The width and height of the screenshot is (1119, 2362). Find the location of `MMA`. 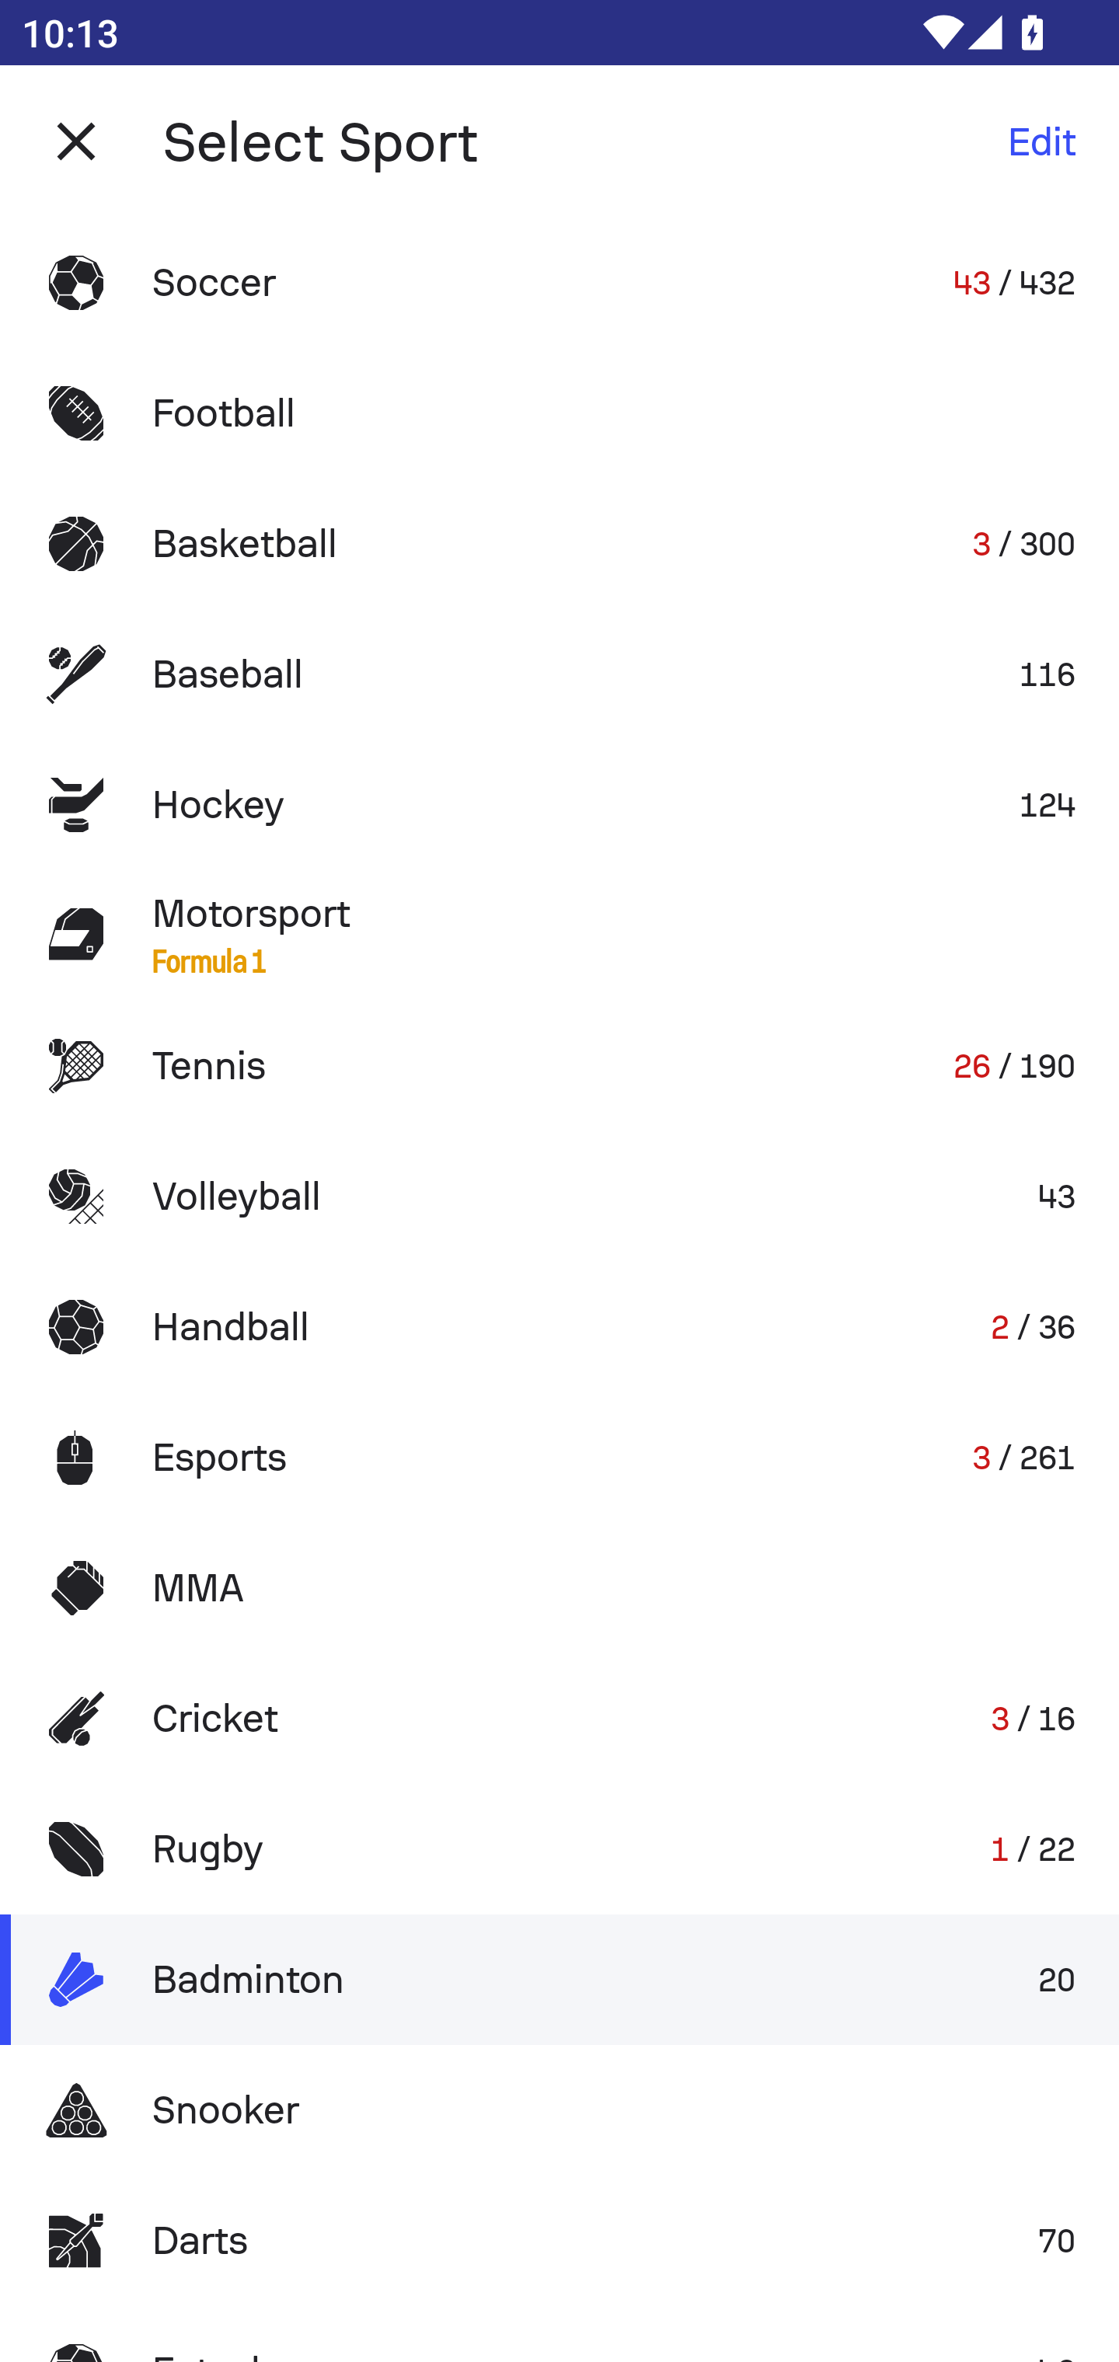

MMA is located at coordinates (559, 1588).